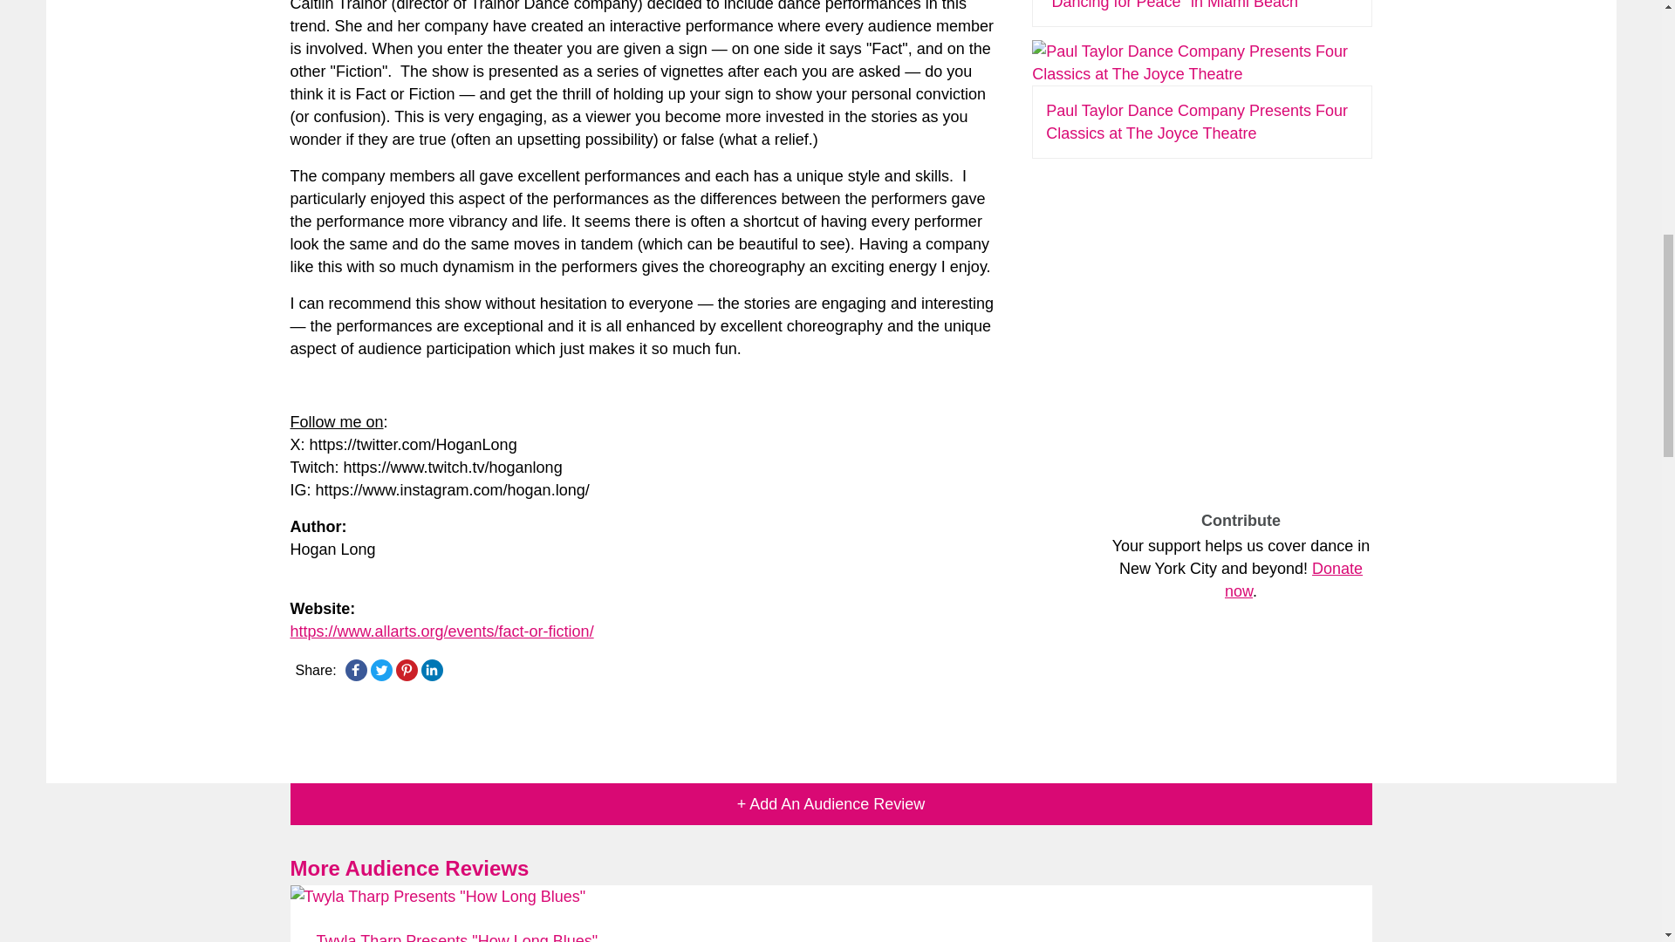 This screenshot has height=942, width=1675. What do you see at coordinates (407, 670) in the screenshot?
I see `Pinterest` at bounding box center [407, 670].